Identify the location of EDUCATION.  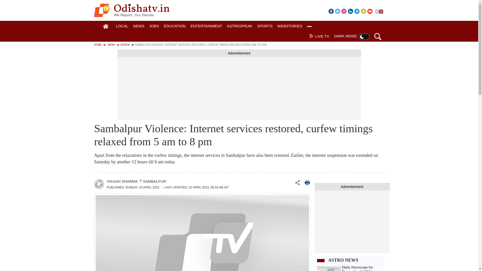
(175, 26).